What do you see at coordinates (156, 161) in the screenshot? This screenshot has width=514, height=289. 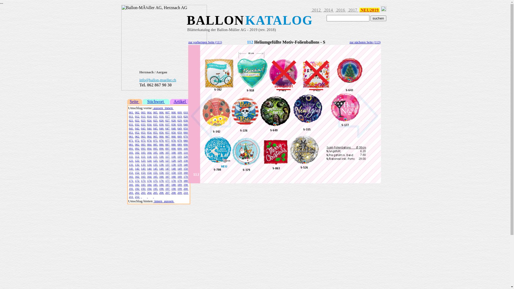 I see `125 ` at bounding box center [156, 161].